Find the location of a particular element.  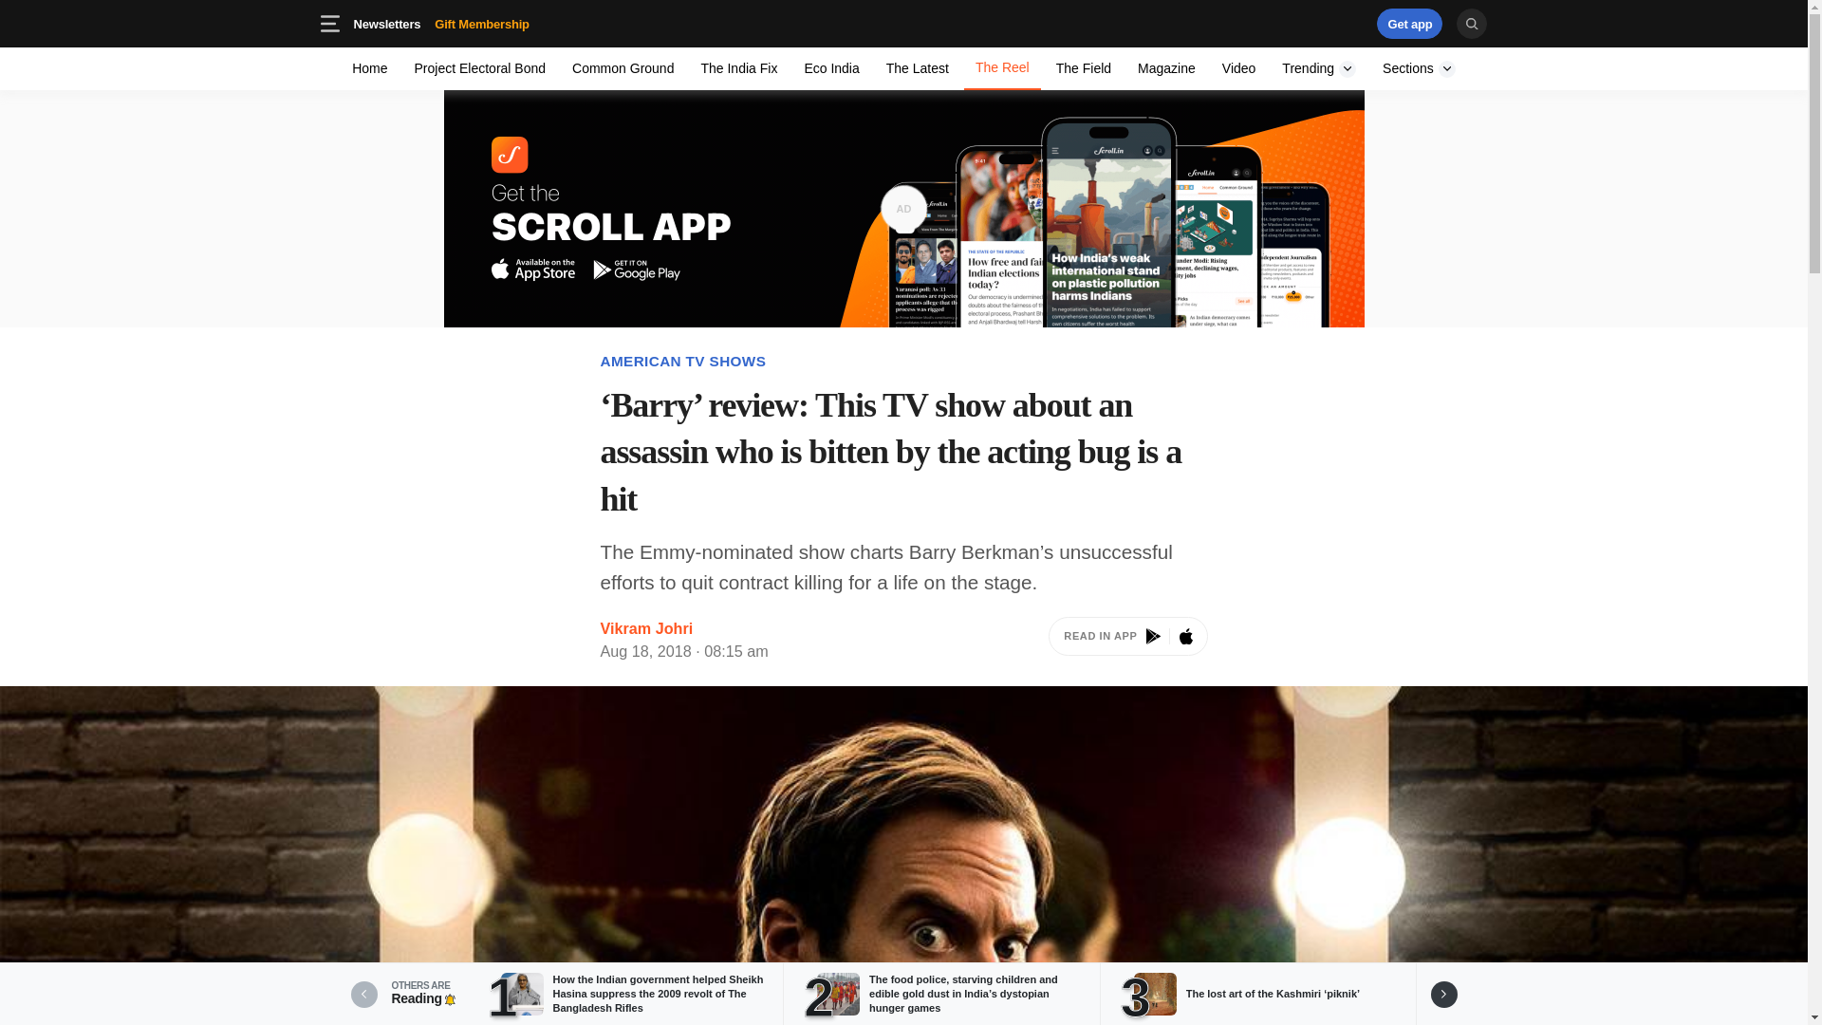

Common Ground is located at coordinates (370, 68).